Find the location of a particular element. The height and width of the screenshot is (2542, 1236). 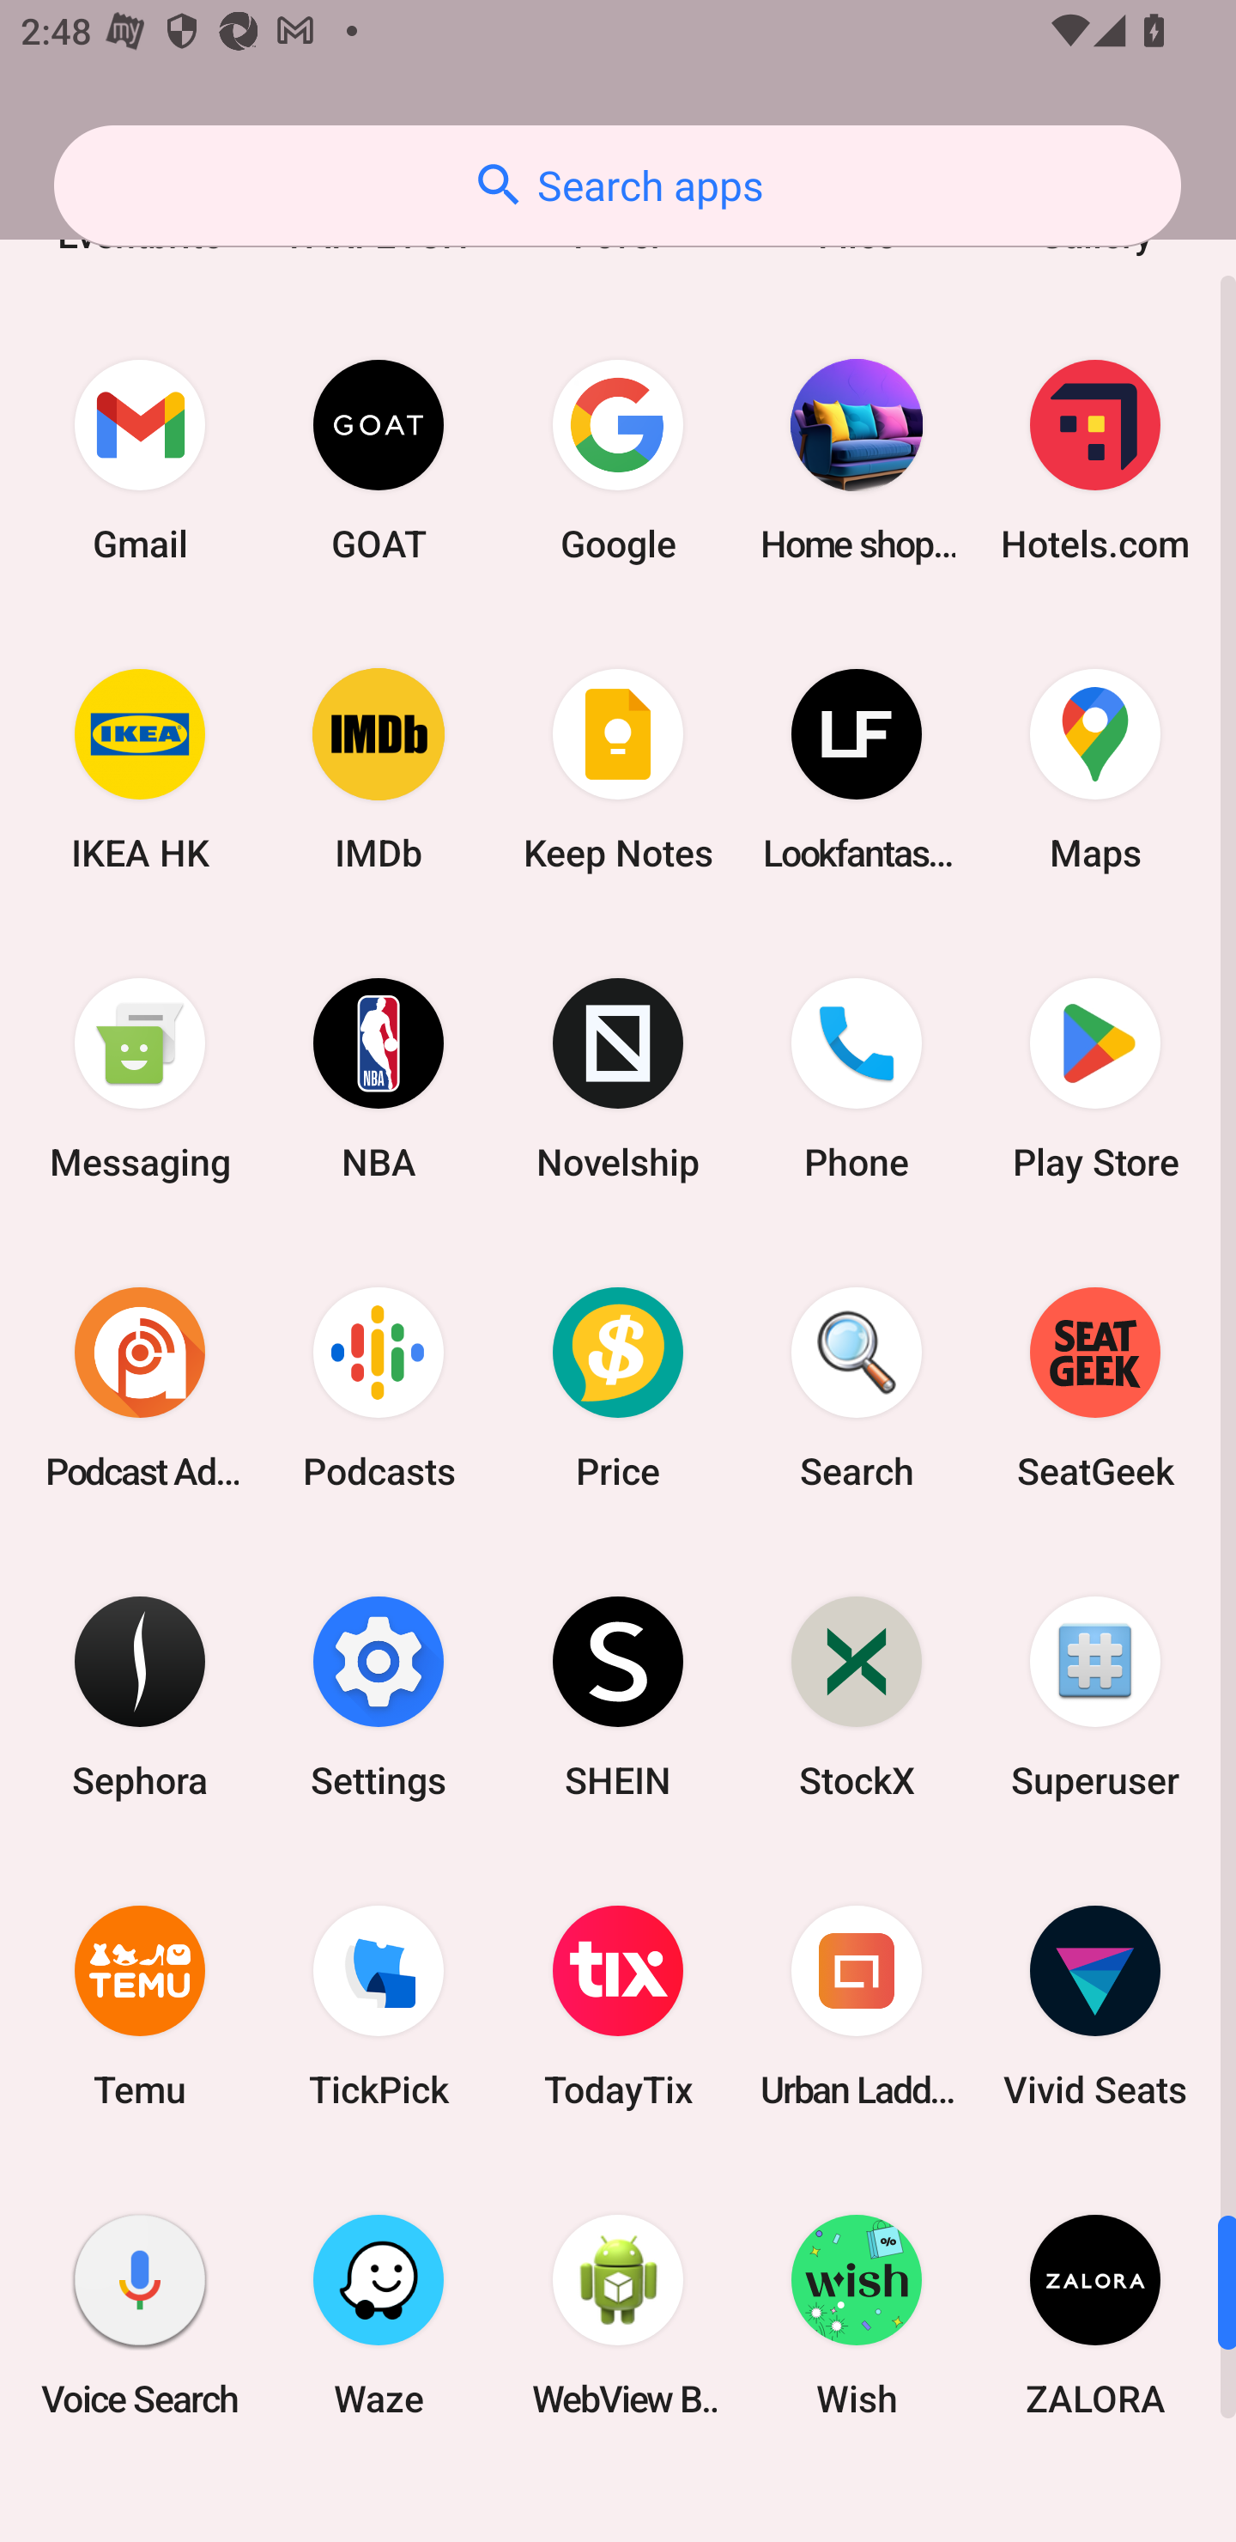

WebView Browser Tester is located at coordinates (618, 2315).